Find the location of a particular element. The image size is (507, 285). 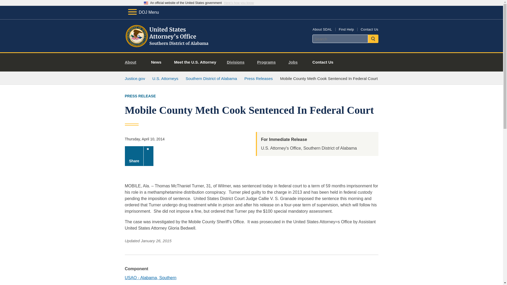

Contact Us is located at coordinates (323, 62).